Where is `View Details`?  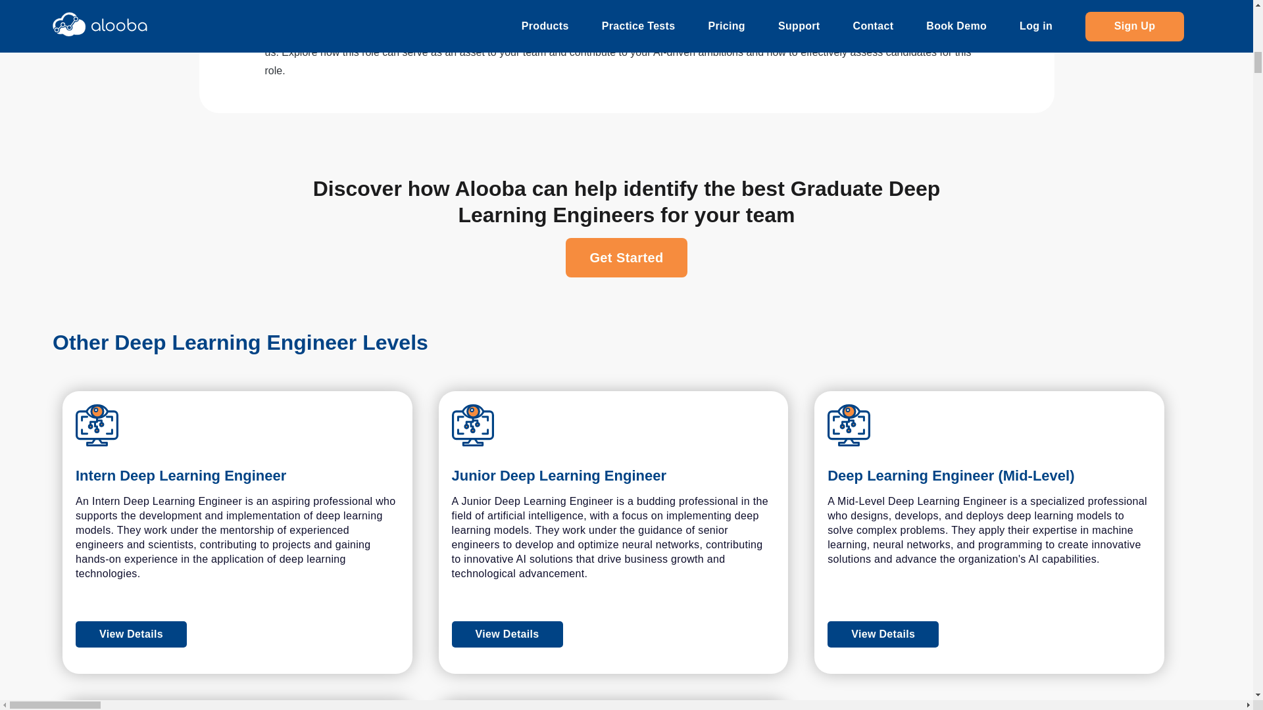 View Details is located at coordinates (237, 634).